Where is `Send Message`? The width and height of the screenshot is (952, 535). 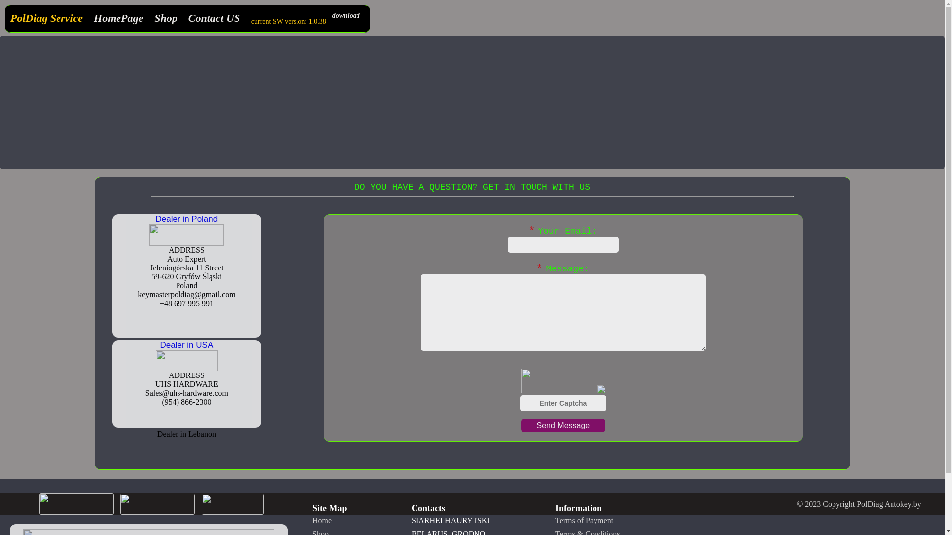
Send Message is located at coordinates (563, 426).